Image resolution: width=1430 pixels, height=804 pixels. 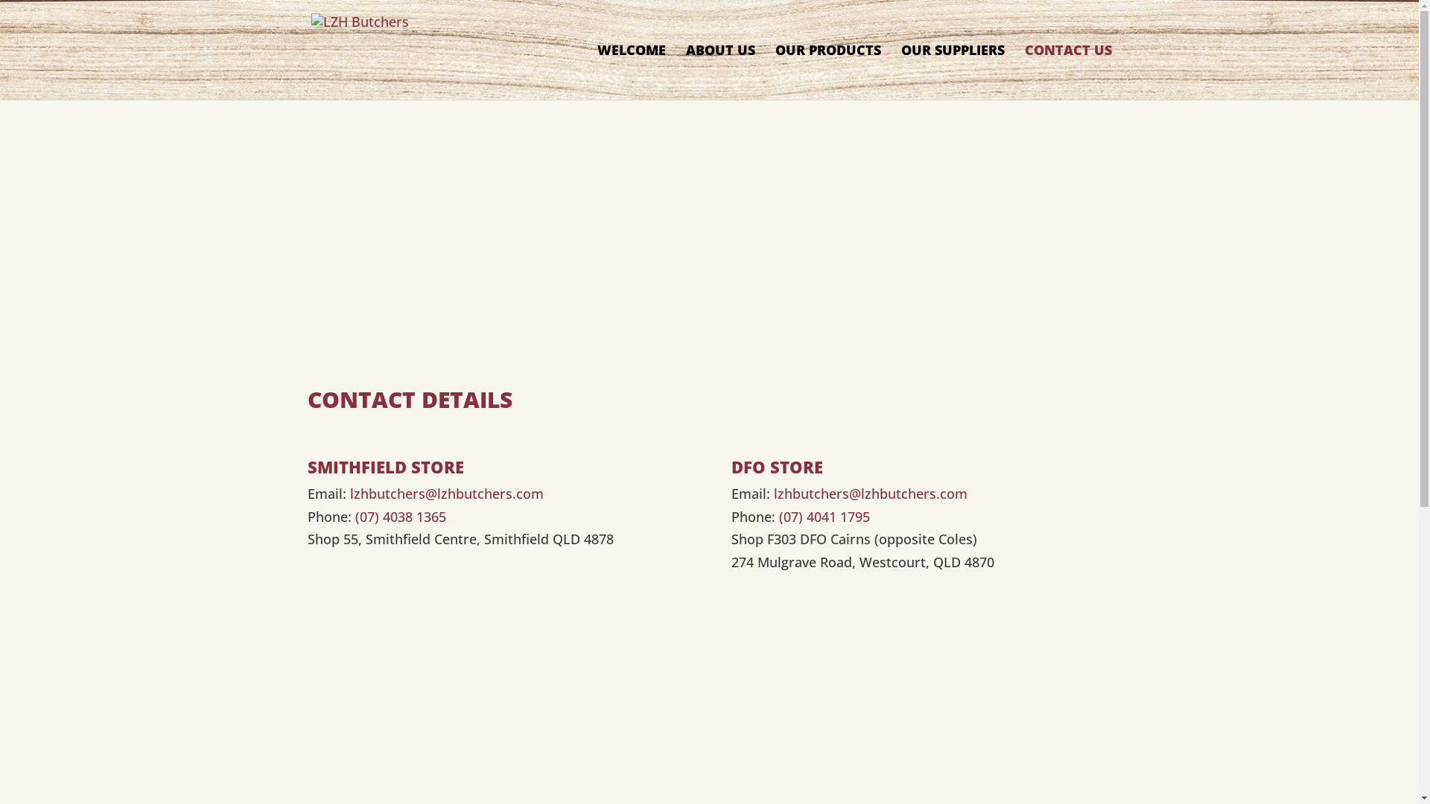 I want to click on (07) 4038 1365, so click(x=400, y=517).